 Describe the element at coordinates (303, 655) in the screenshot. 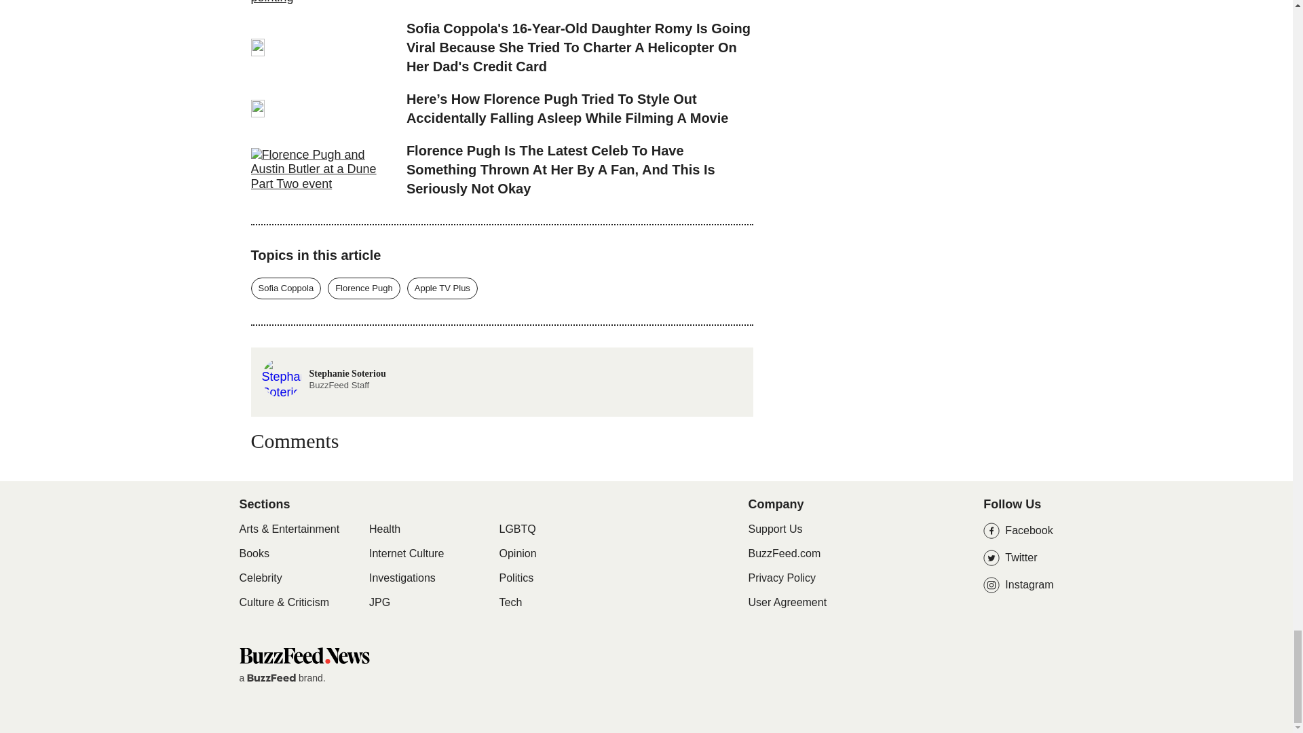

I see `BuzzFeed News Home` at that location.